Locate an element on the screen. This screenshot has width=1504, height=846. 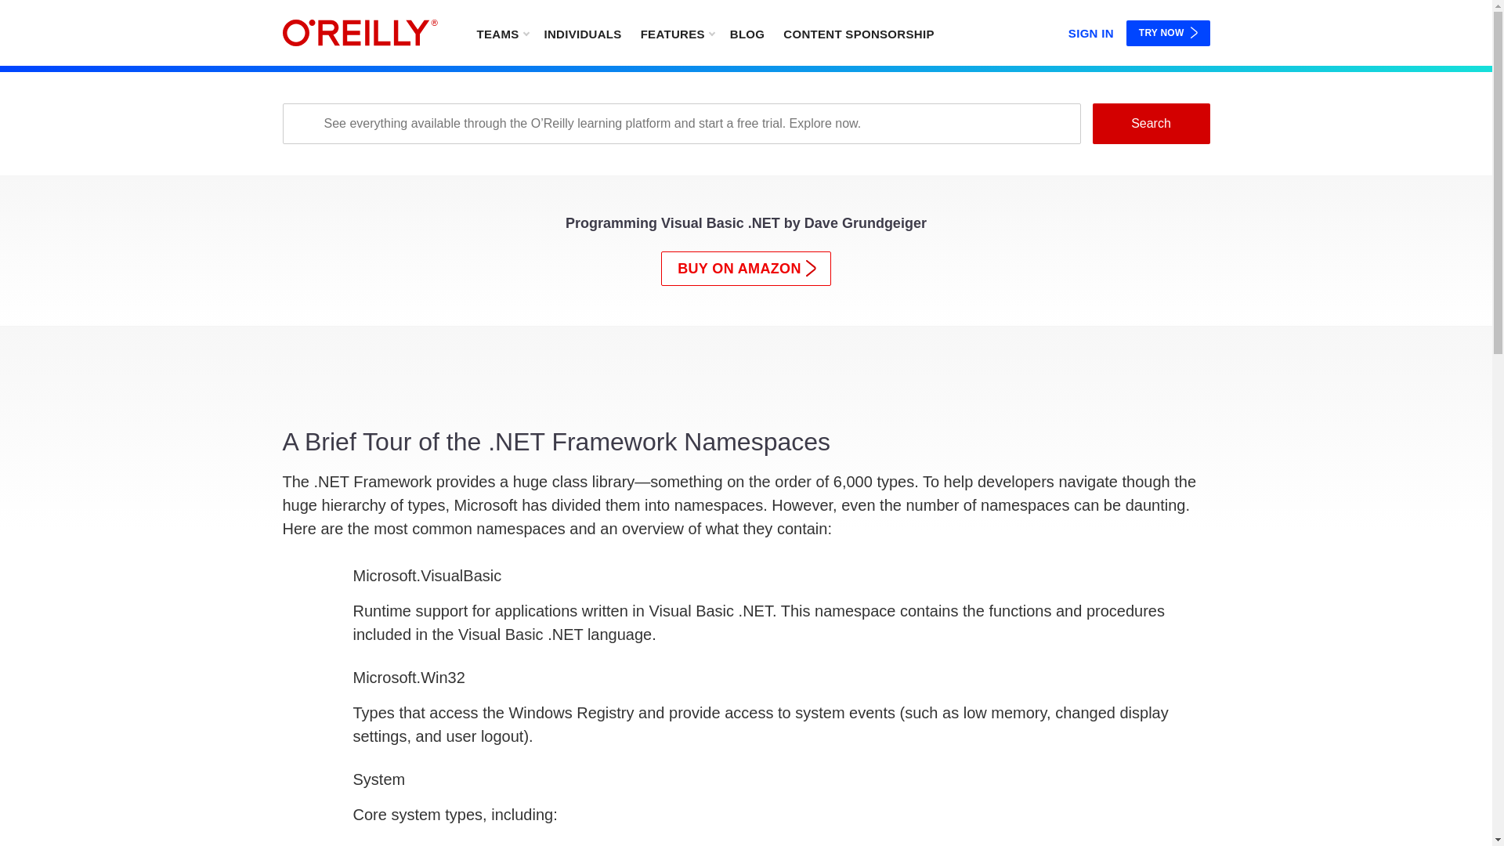
Search is located at coordinates (1150, 123).